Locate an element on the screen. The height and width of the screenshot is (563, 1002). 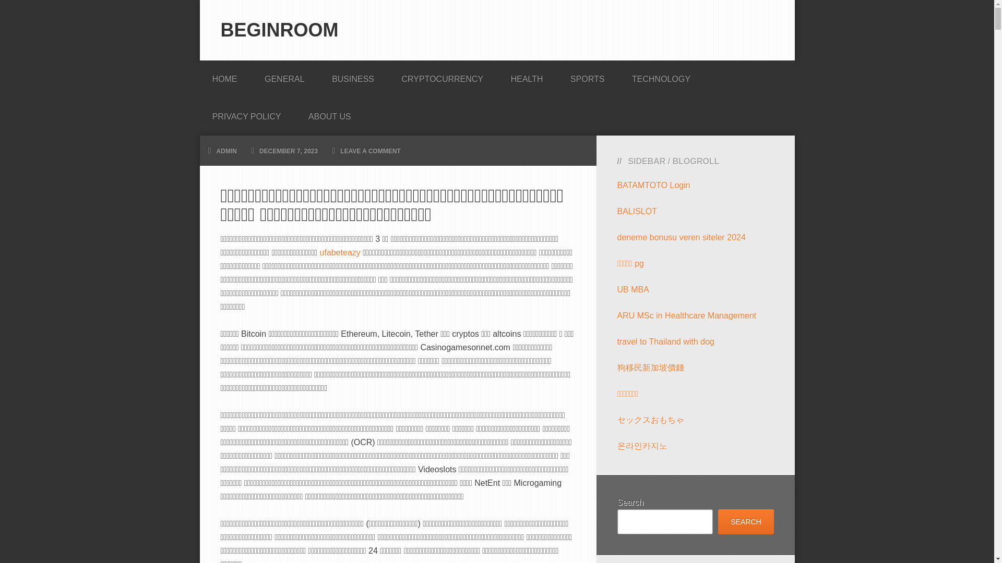
CRYPTOCURRENCY is located at coordinates (442, 76).